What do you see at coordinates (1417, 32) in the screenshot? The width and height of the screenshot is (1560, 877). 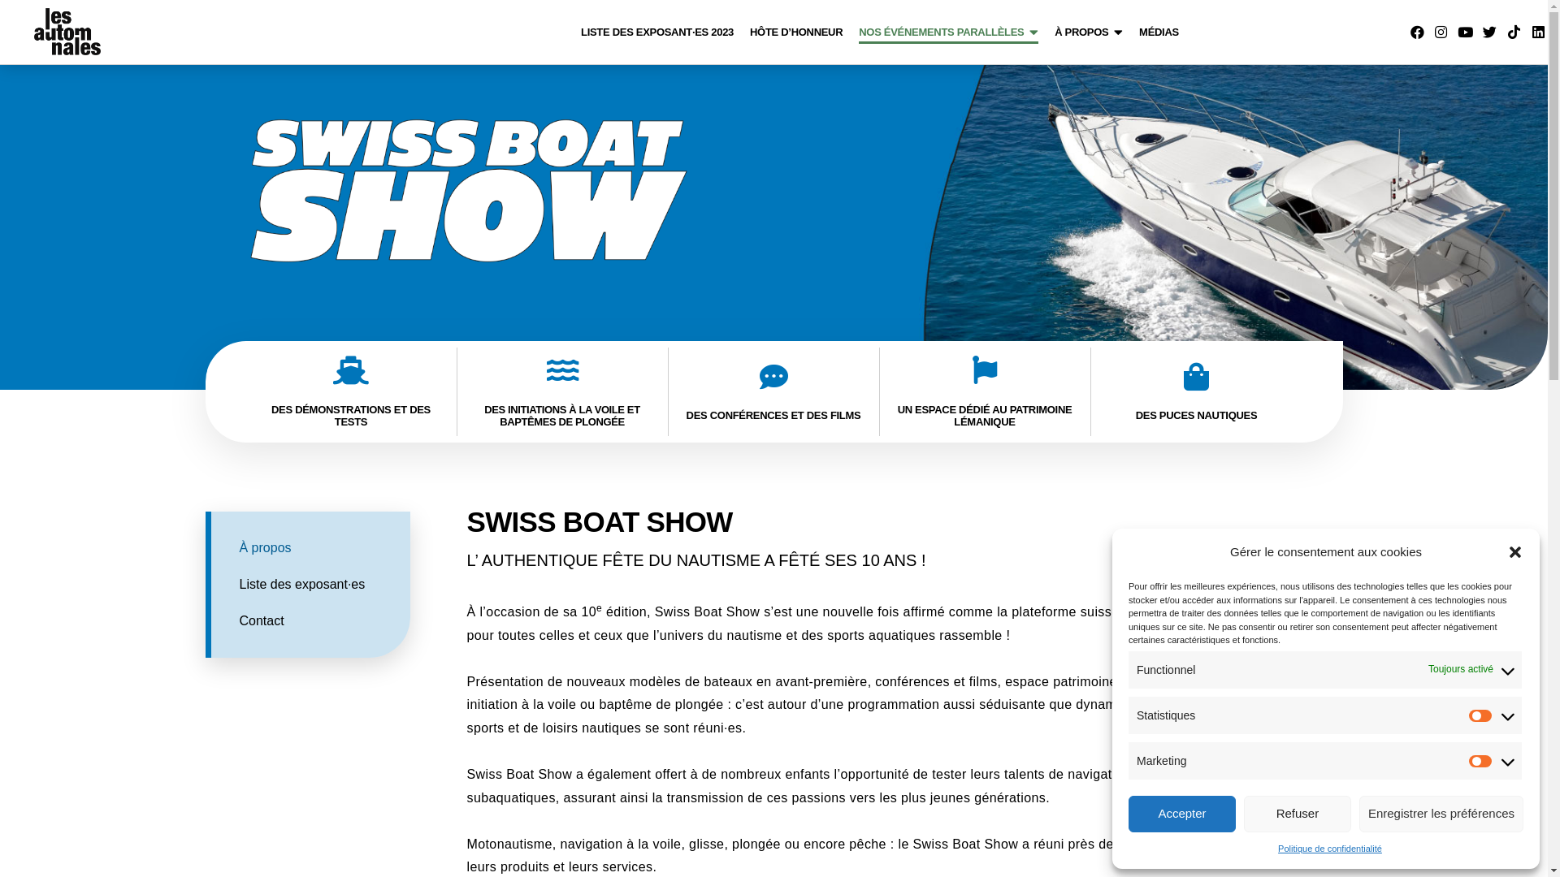 I see `Facebook` at bounding box center [1417, 32].